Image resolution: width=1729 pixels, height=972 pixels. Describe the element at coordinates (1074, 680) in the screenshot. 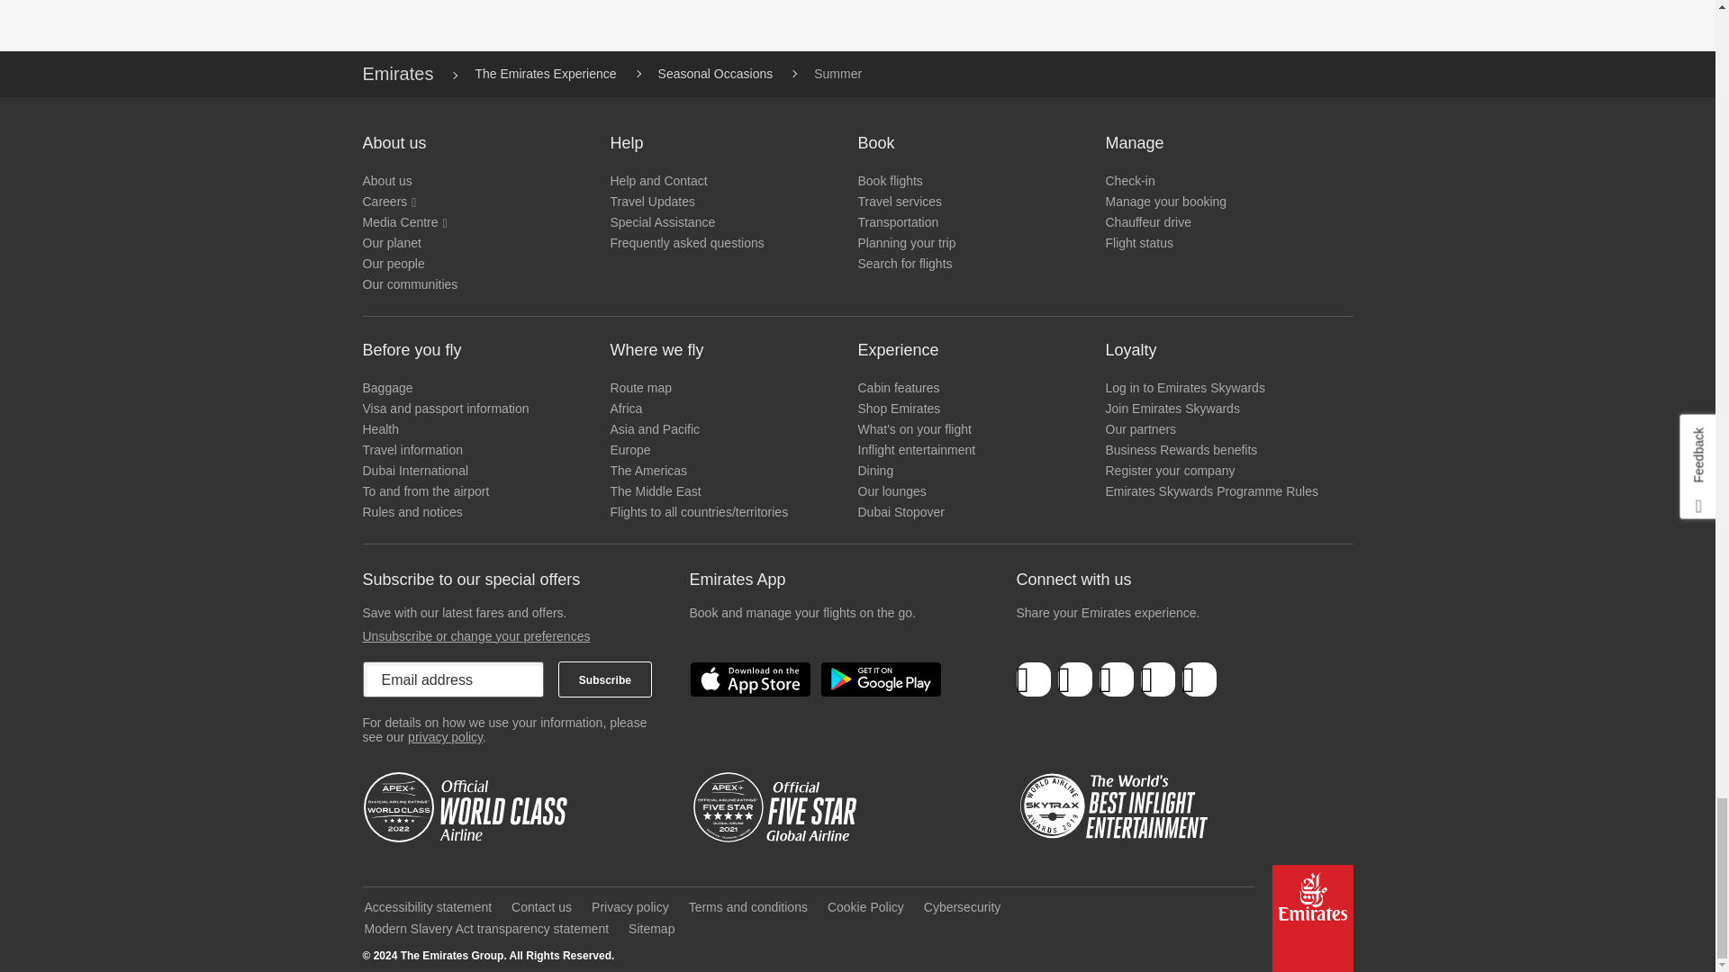

I see `X-social` at that location.